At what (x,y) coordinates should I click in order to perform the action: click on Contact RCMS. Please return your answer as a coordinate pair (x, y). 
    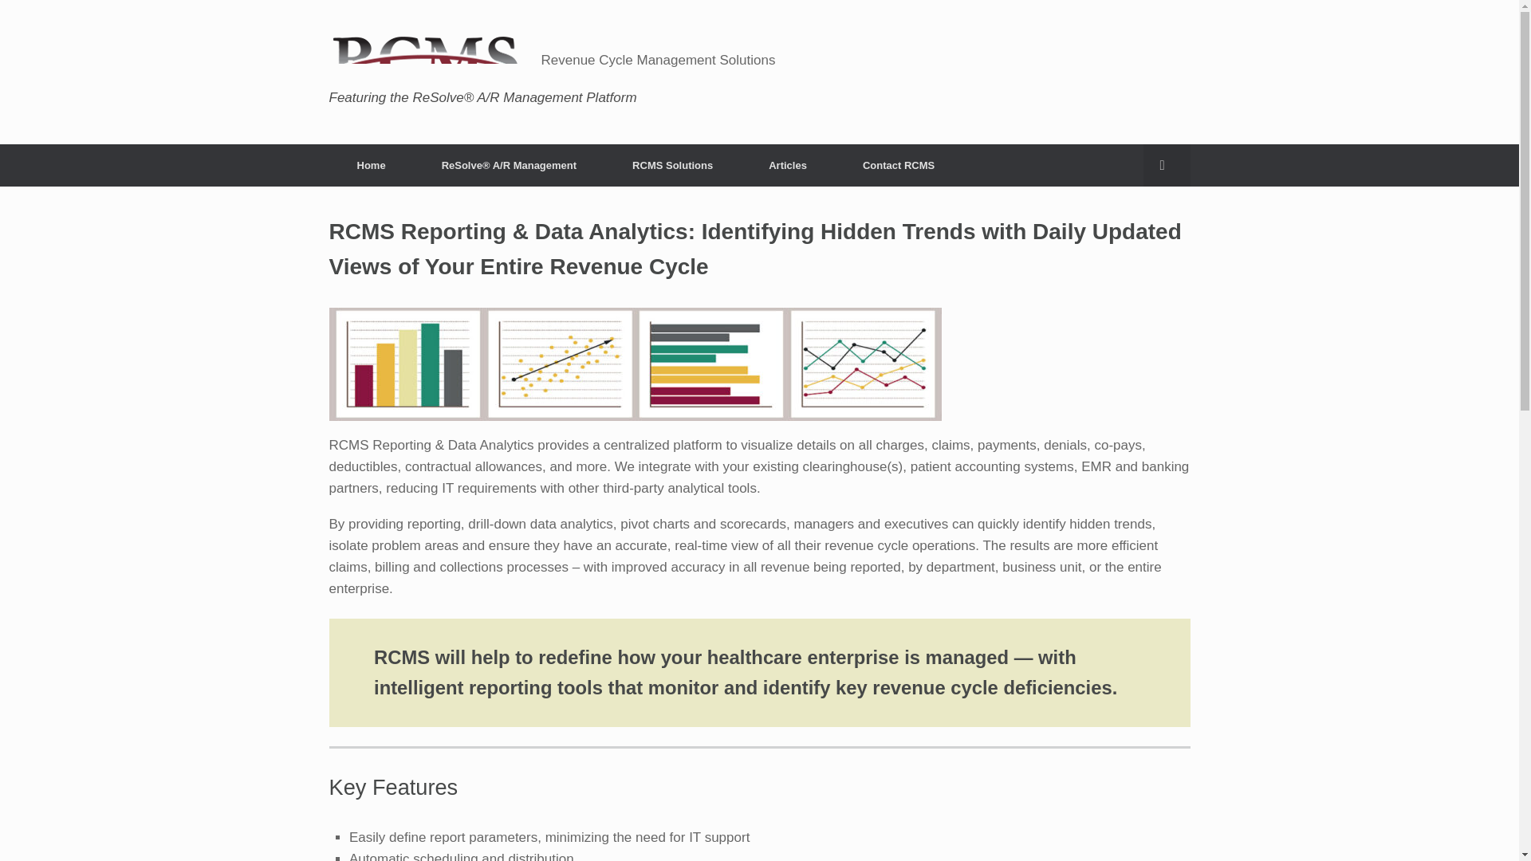
    Looking at the image, I should click on (898, 164).